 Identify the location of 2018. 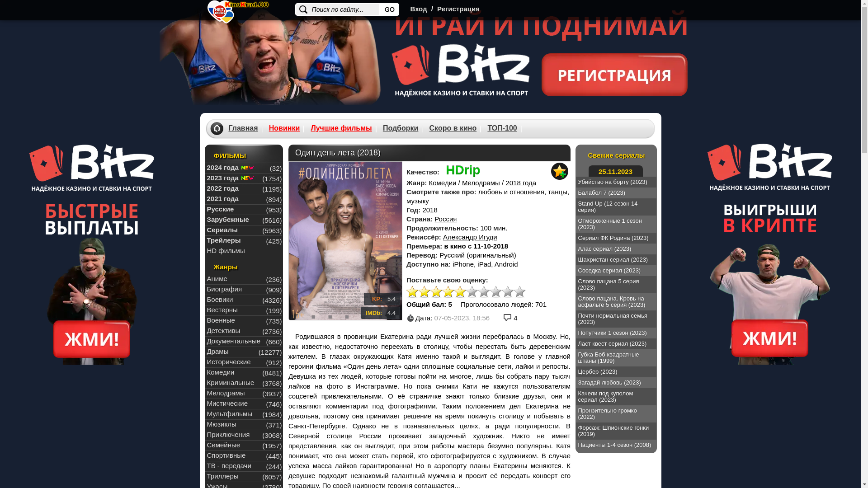
(429, 210).